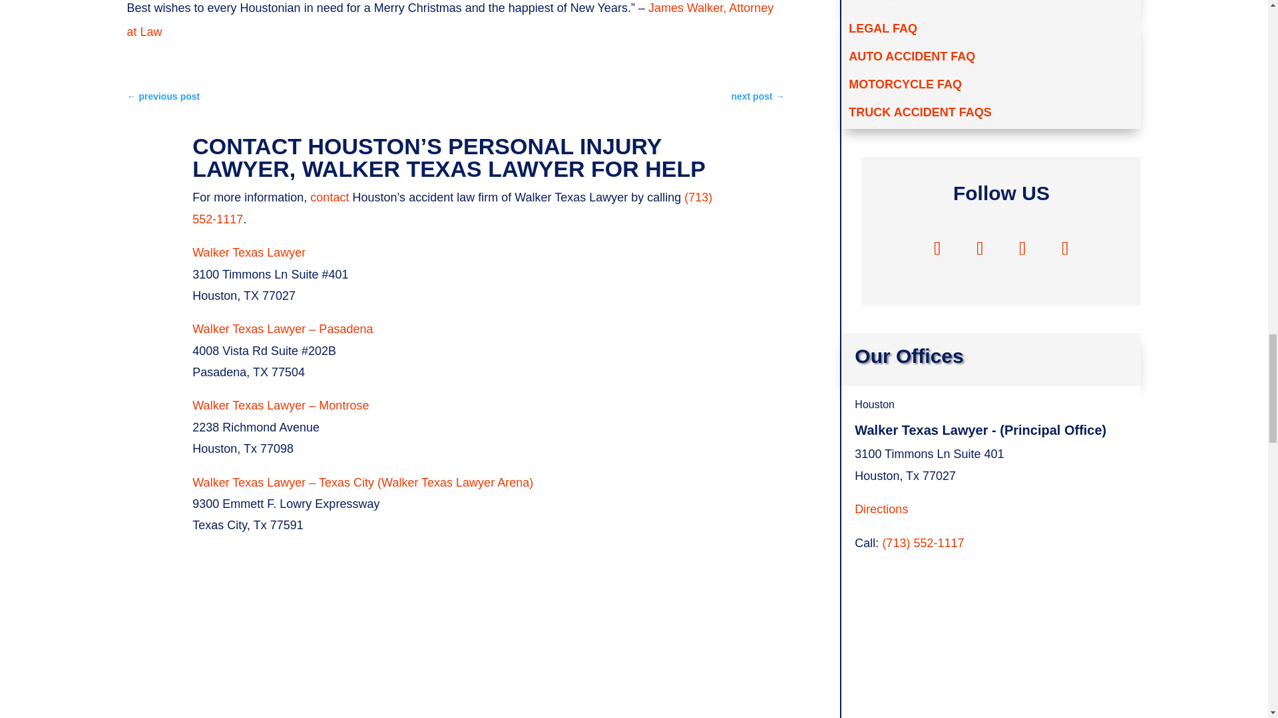 The image size is (1278, 718). Describe the element at coordinates (1022, 248) in the screenshot. I see `Follow on Instagram` at that location.